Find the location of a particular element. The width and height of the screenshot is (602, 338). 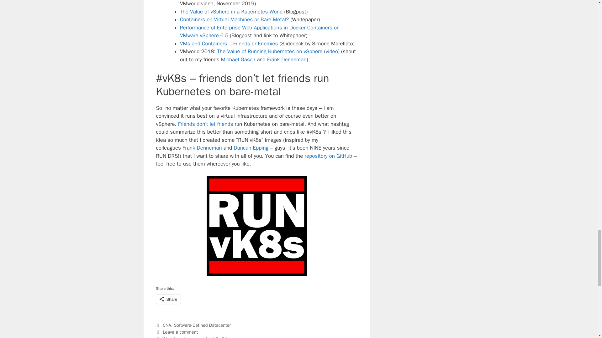

video is located at coordinates (332, 51).